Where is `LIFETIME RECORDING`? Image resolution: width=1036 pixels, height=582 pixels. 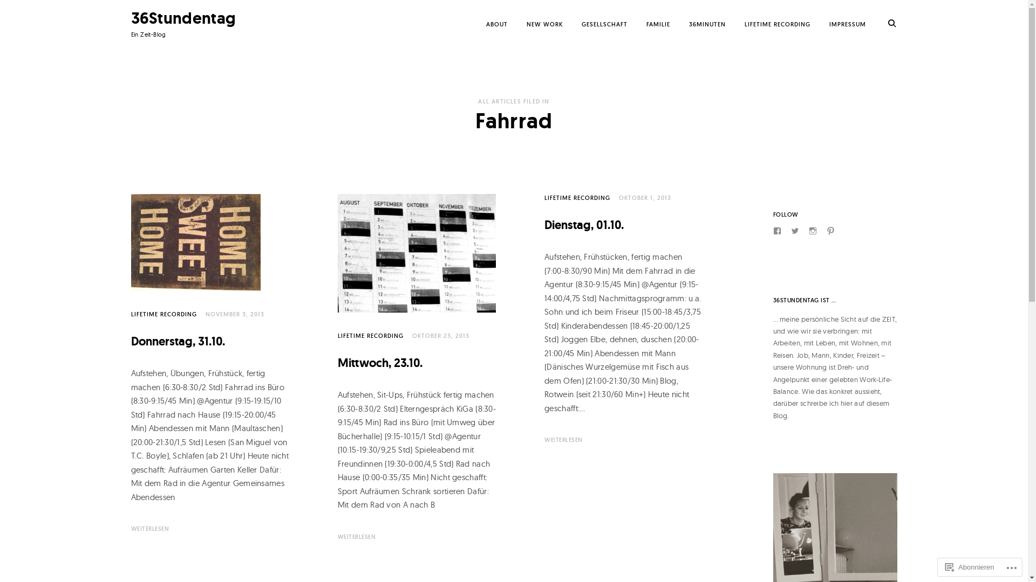 LIFETIME RECORDING is located at coordinates (163, 314).